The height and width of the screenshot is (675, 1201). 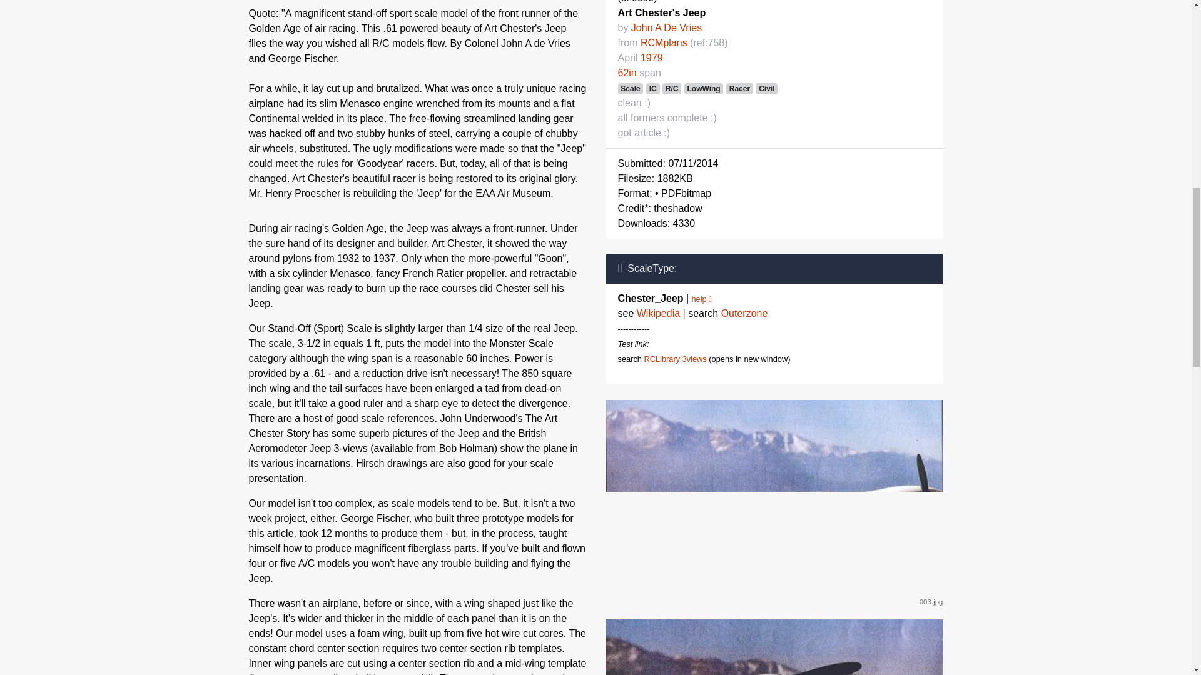 I want to click on help, so click(x=702, y=299).